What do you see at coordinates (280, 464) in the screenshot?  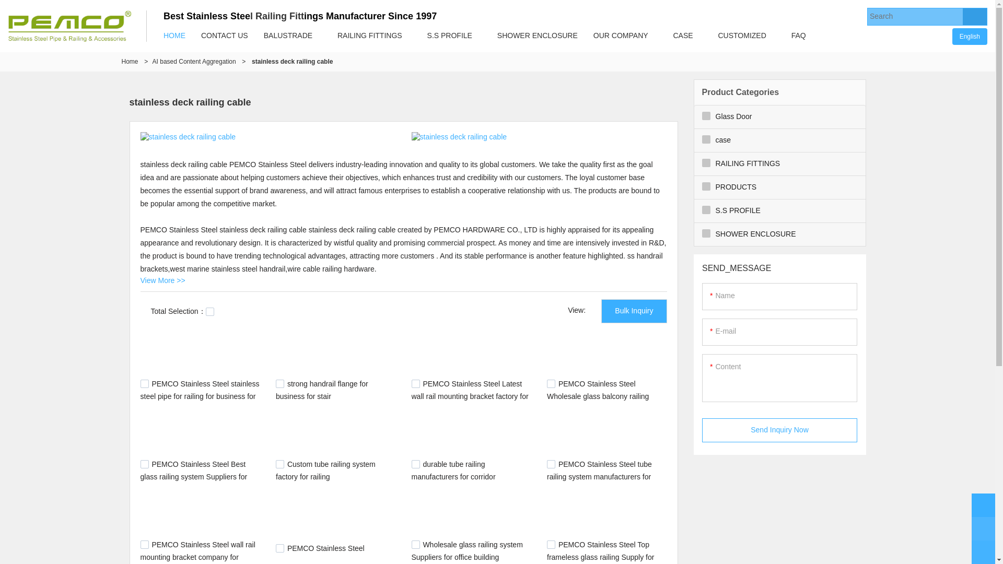 I see `14781` at bounding box center [280, 464].